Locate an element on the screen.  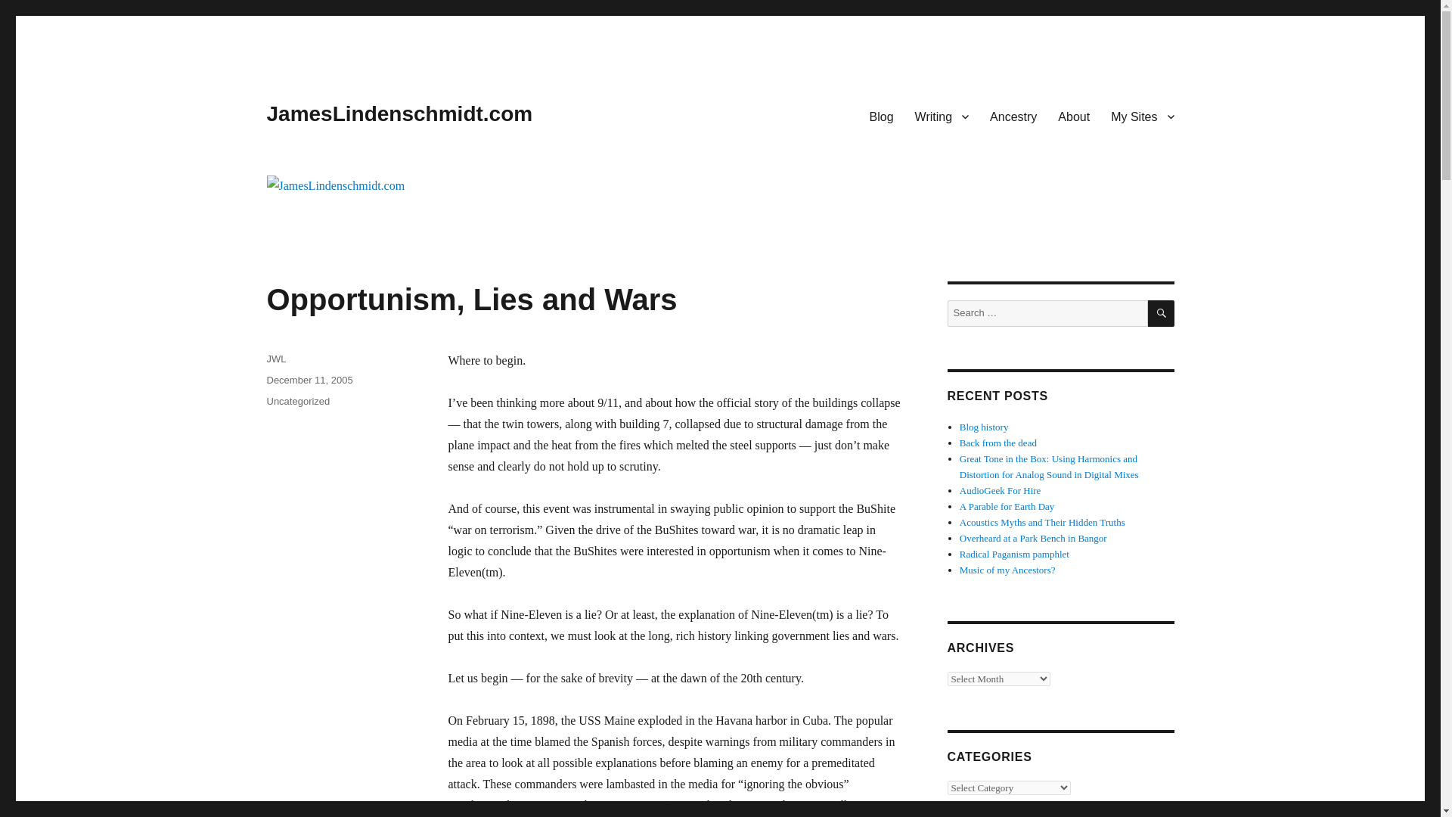
Blog history is located at coordinates (985, 427).